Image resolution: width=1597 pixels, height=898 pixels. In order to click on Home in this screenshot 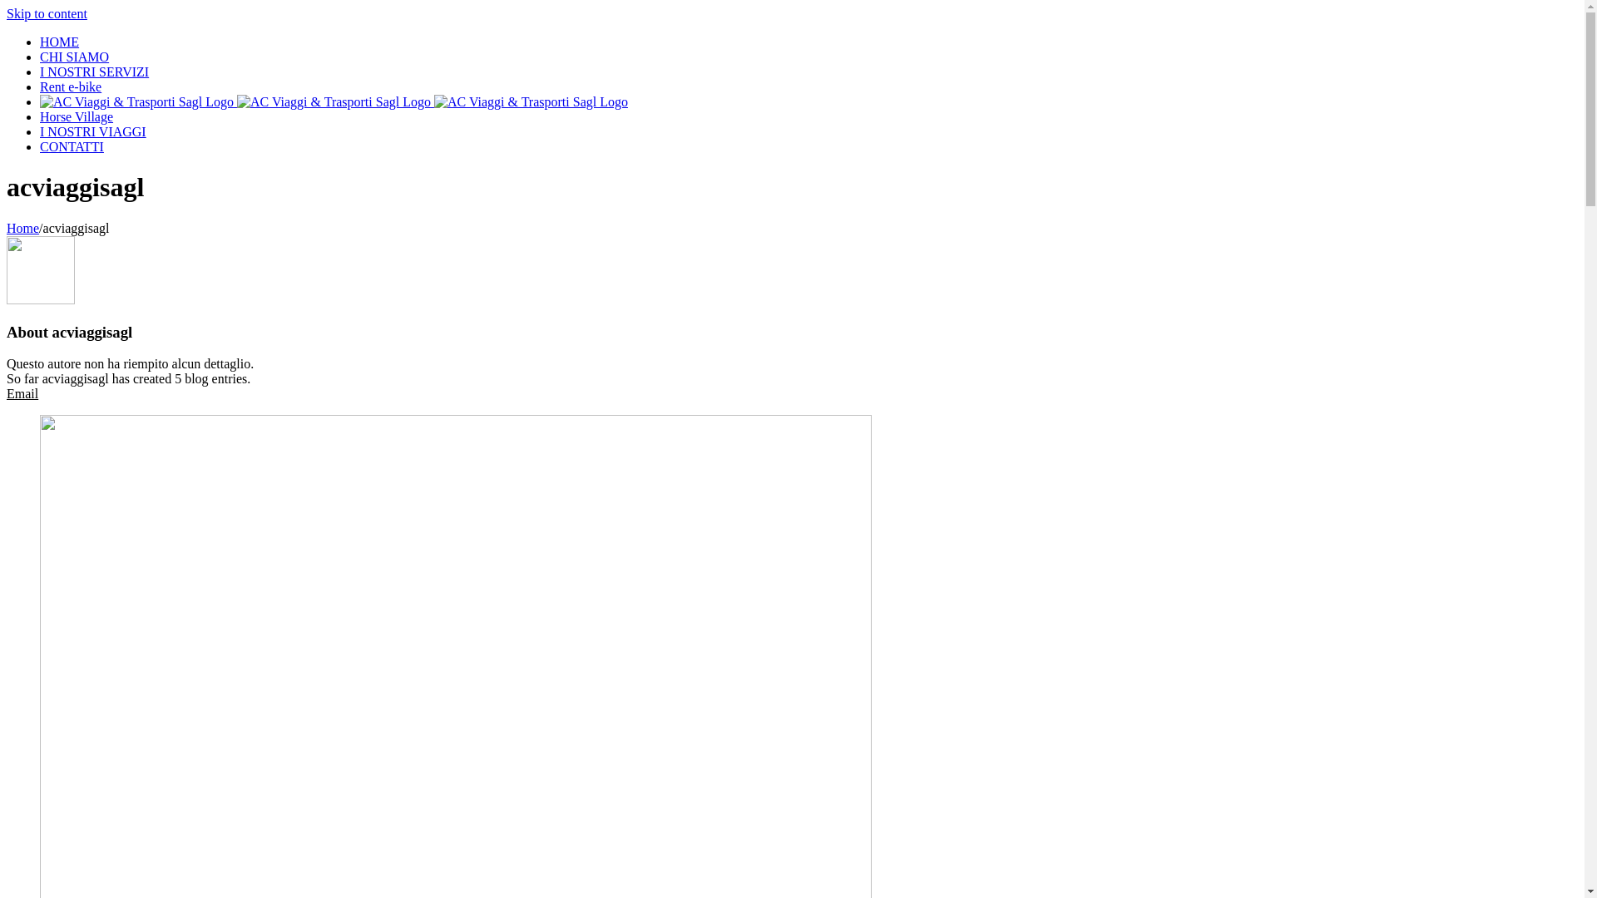, I will do `click(23, 228)`.